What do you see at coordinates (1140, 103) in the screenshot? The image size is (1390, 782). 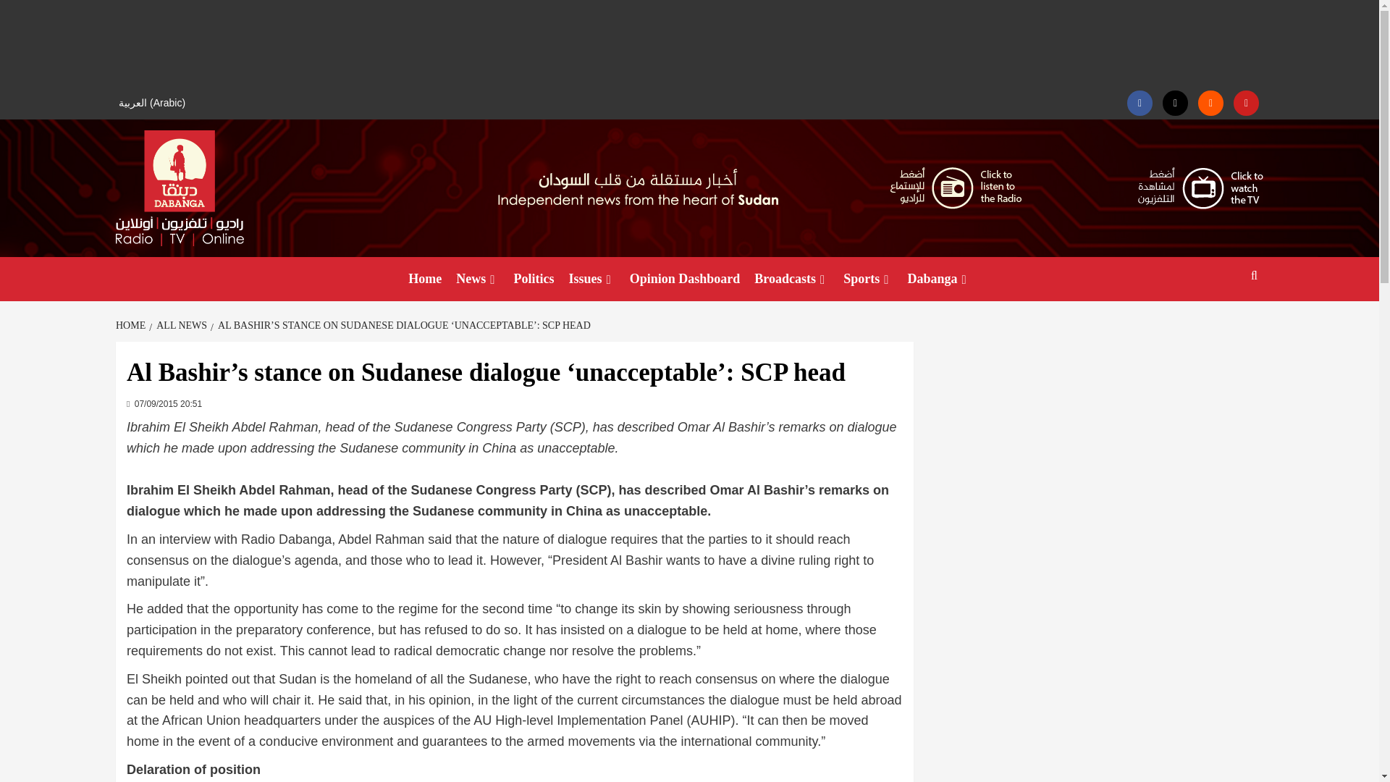 I see `Facebook` at bounding box center [1140, 103].